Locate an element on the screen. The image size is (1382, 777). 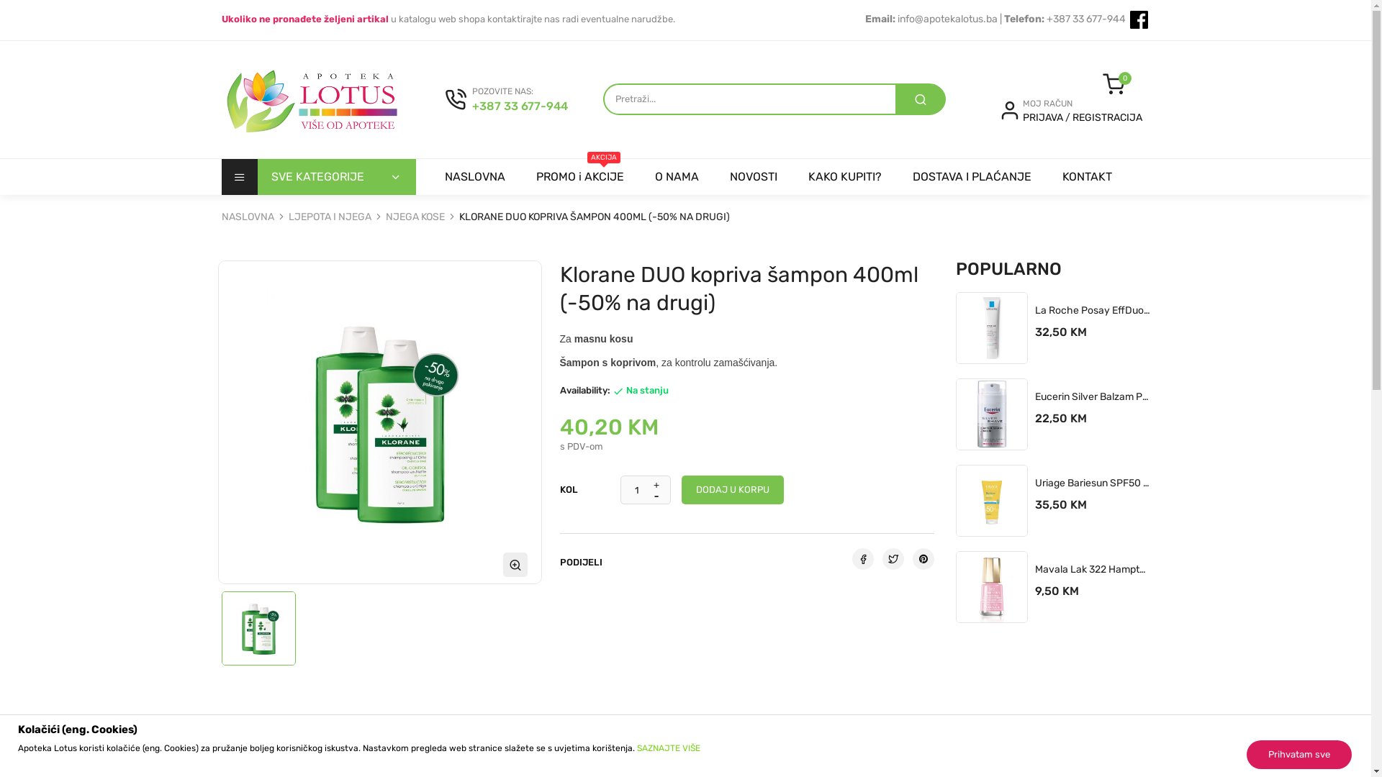
DODAJ U KORPU is located at coordinates (993, 542).